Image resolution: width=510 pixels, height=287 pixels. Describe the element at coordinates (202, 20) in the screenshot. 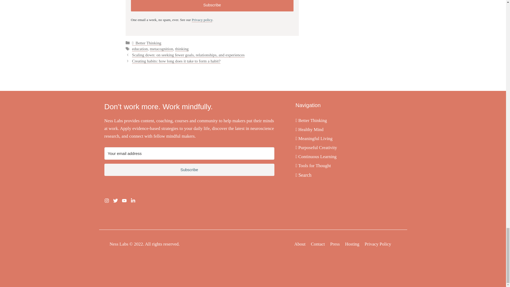

I see `Privacy policy` at that location.